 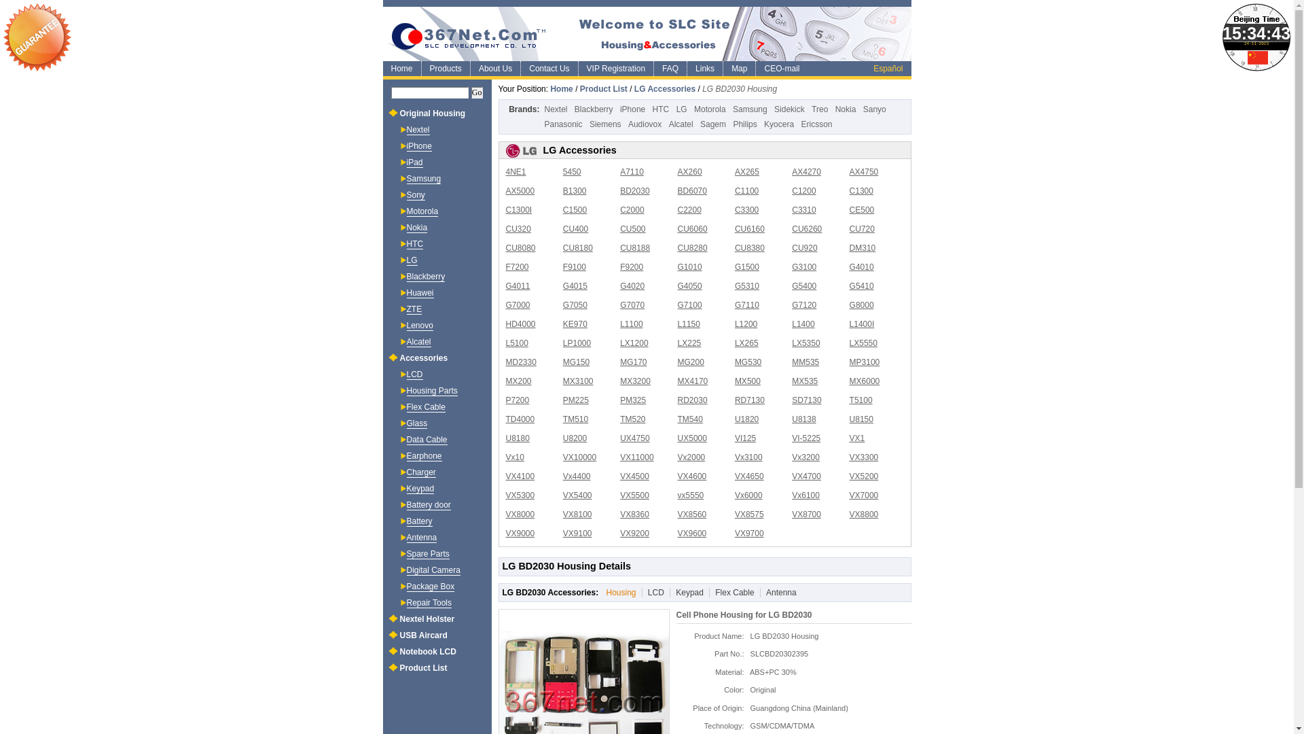 I want to click on VX9100, so click(x=577, y=534).